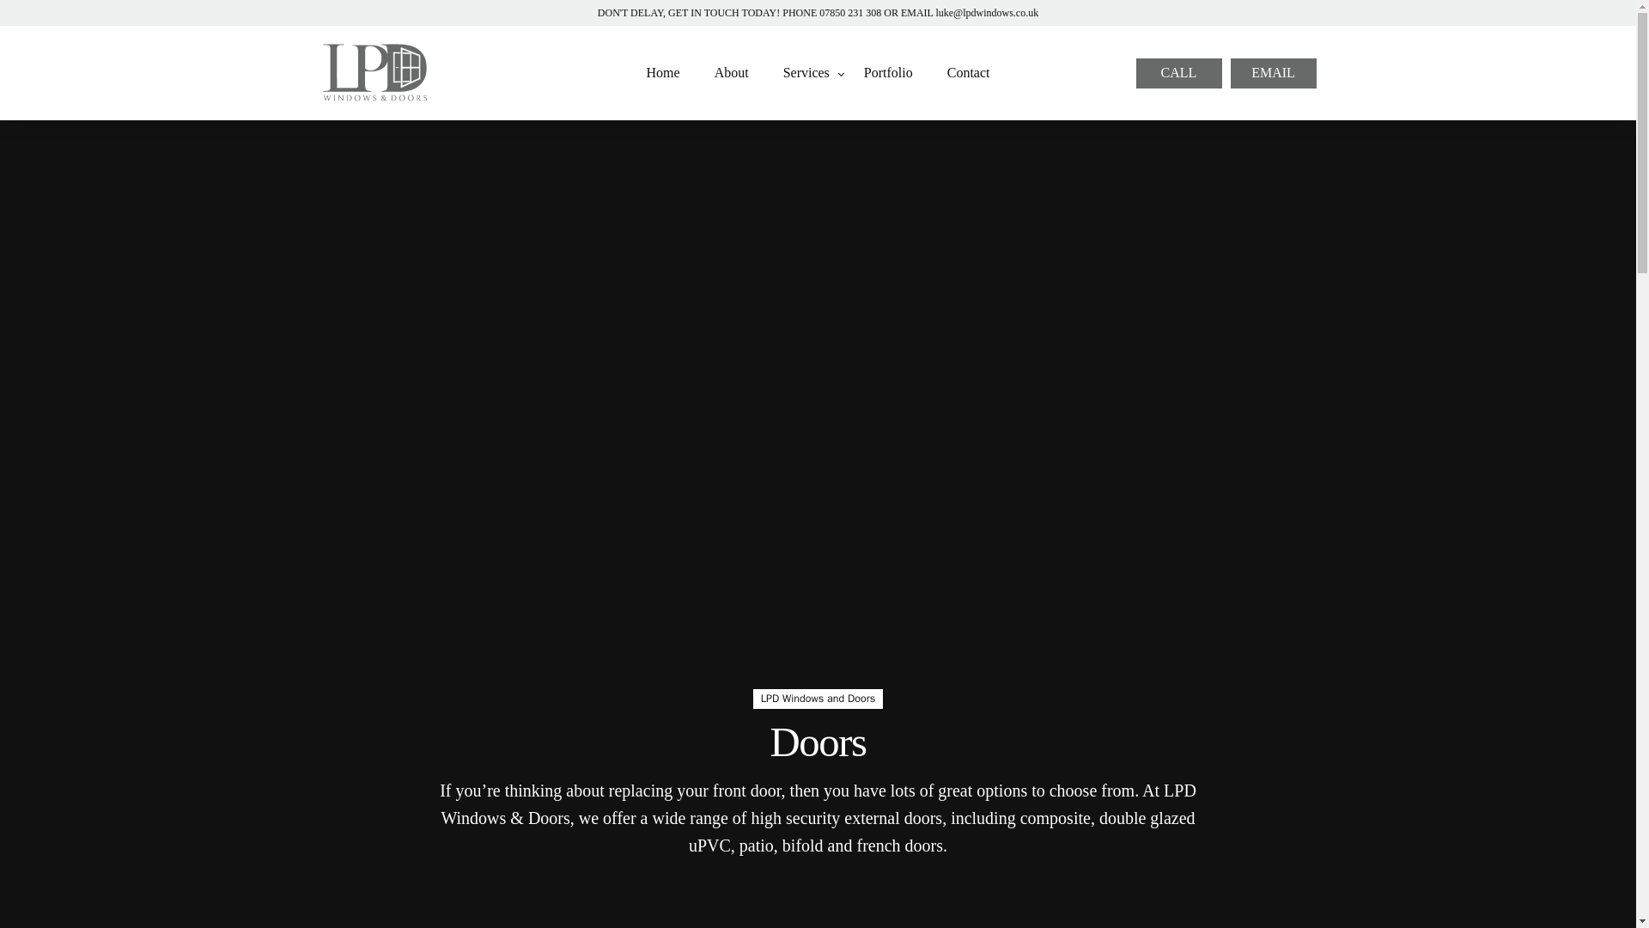 The height and width of the screenshot is (928, 1649). What do you see at coordinates (888, 73) in the screenshot?
I see `Portfolio` at bounding box center [888, 73].